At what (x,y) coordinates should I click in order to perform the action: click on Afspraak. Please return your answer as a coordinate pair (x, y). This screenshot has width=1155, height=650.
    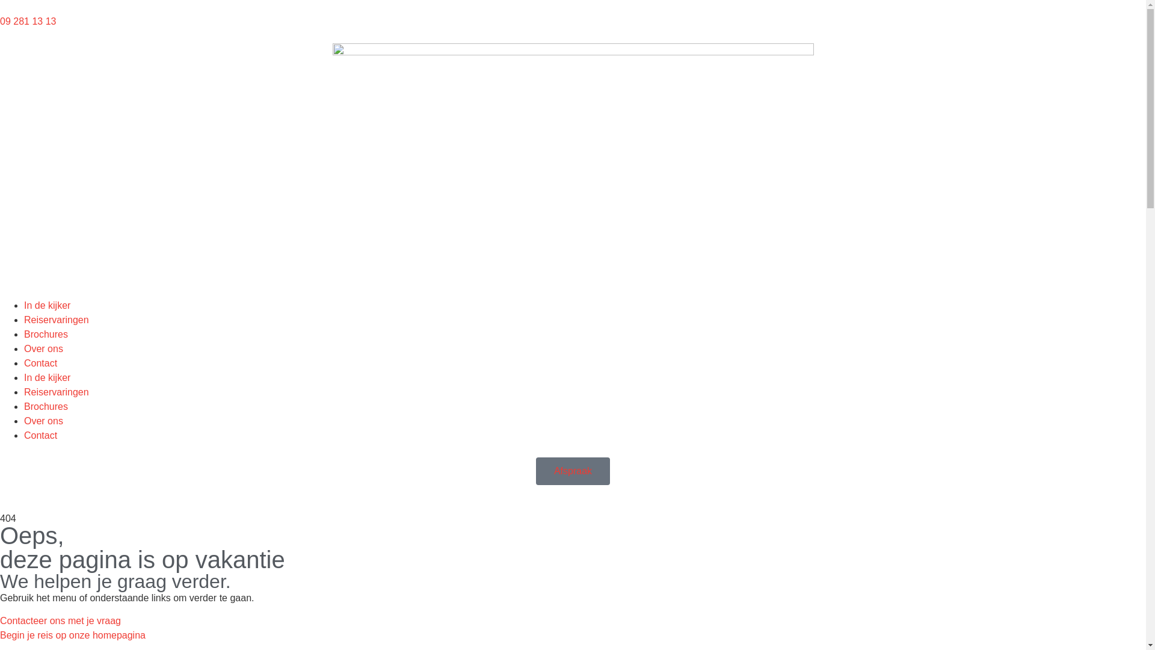
    Looking at the image, I should click on (573, 471).